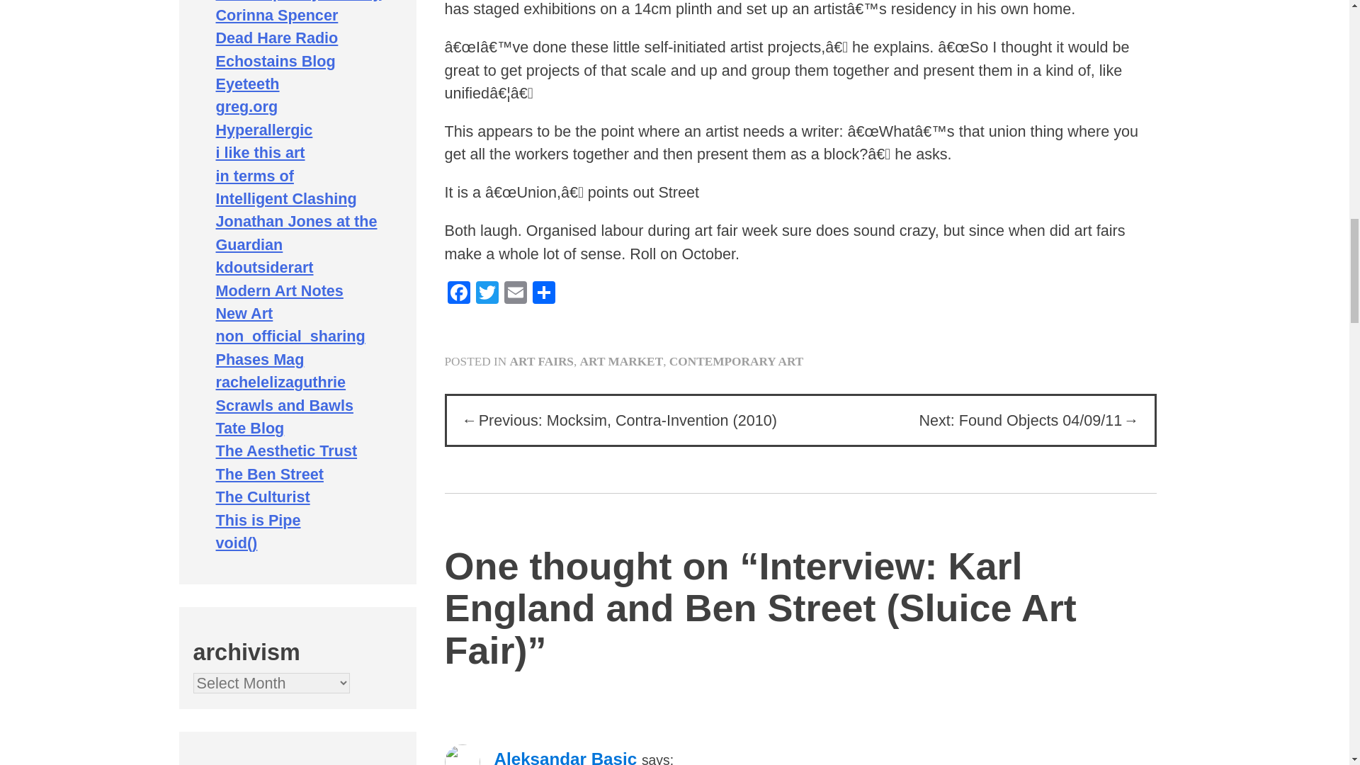 The image size is (1360, 765). Describe the element at coordinates (566, 757) in the screenshot. I see `Aleksandar Basic` at that location.